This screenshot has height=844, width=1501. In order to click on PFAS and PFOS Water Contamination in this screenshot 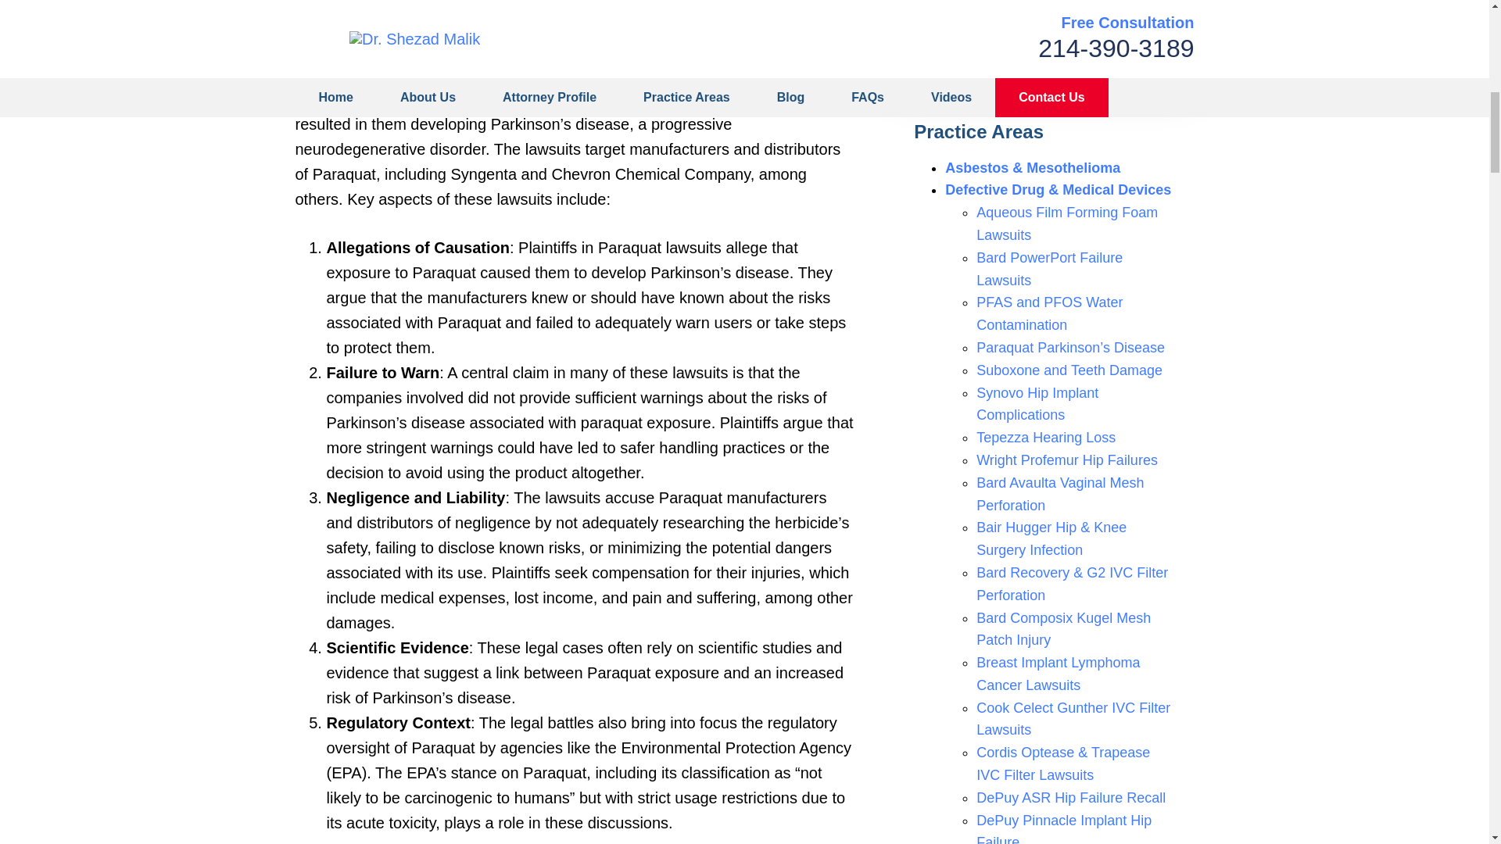, I will do `click(1049, 313)`.